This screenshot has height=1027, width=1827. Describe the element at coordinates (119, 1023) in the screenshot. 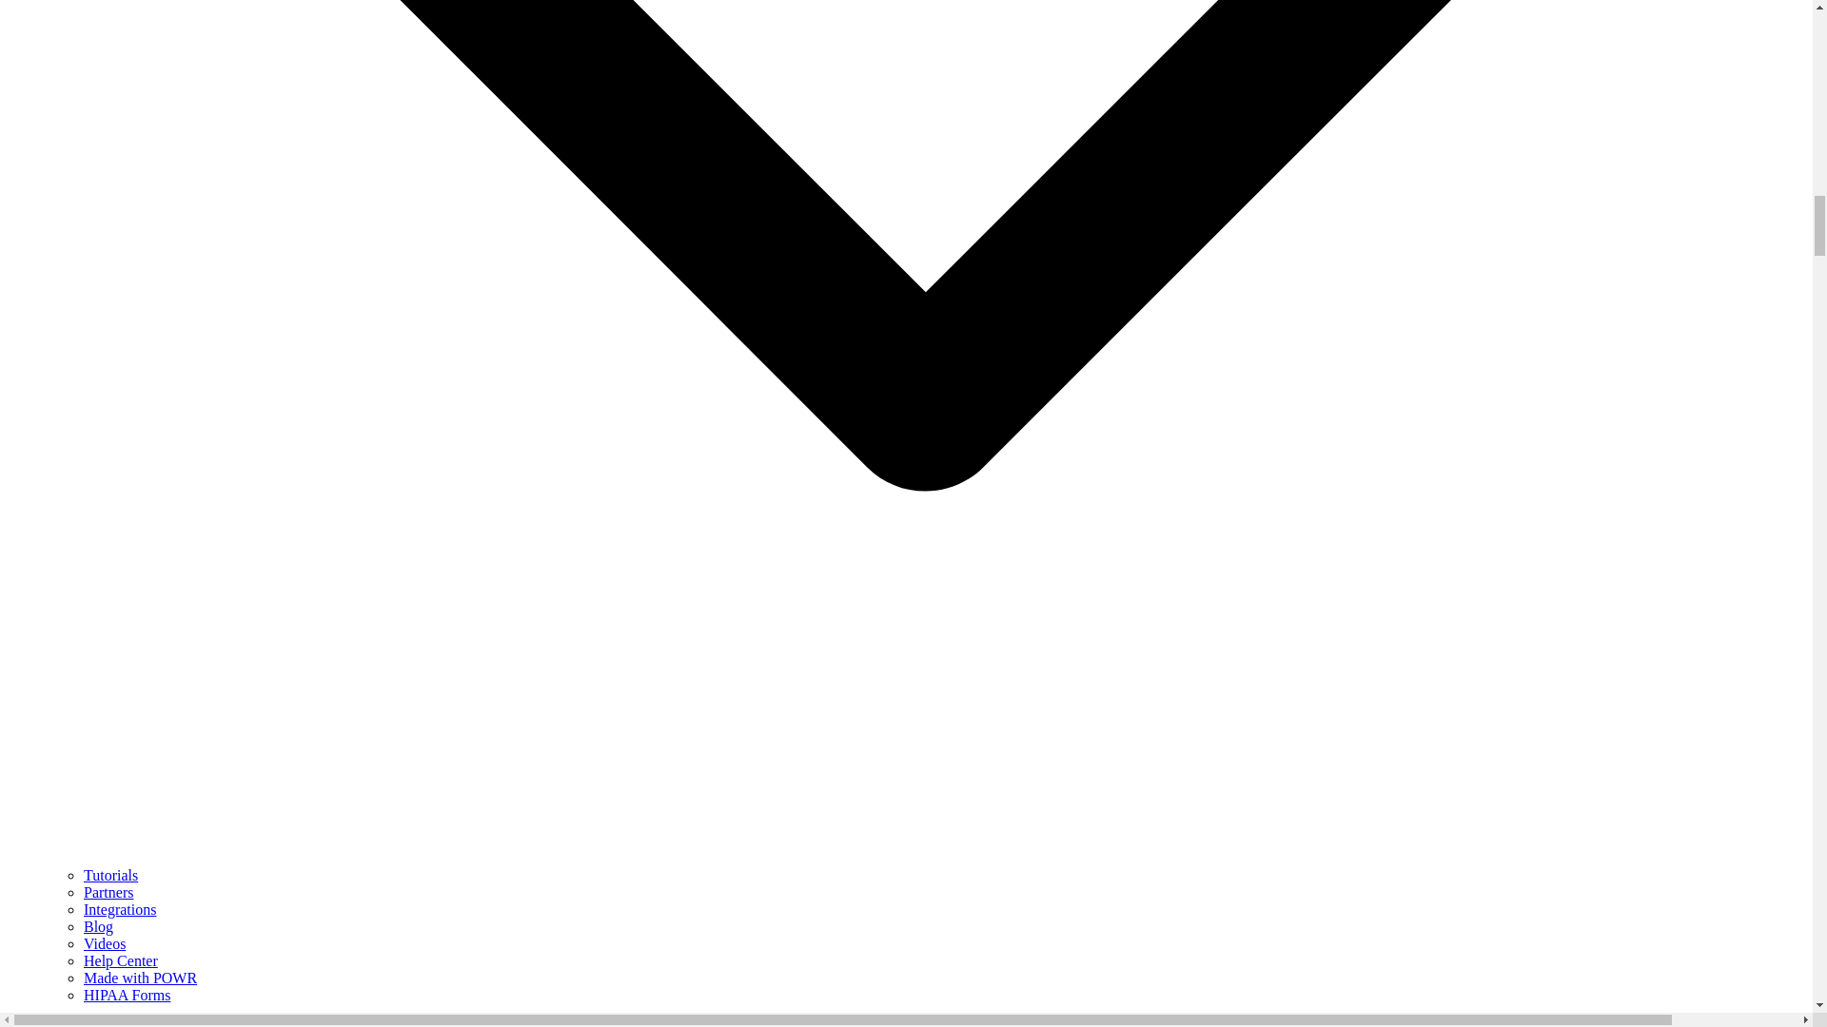

I see `Log In` at that location.